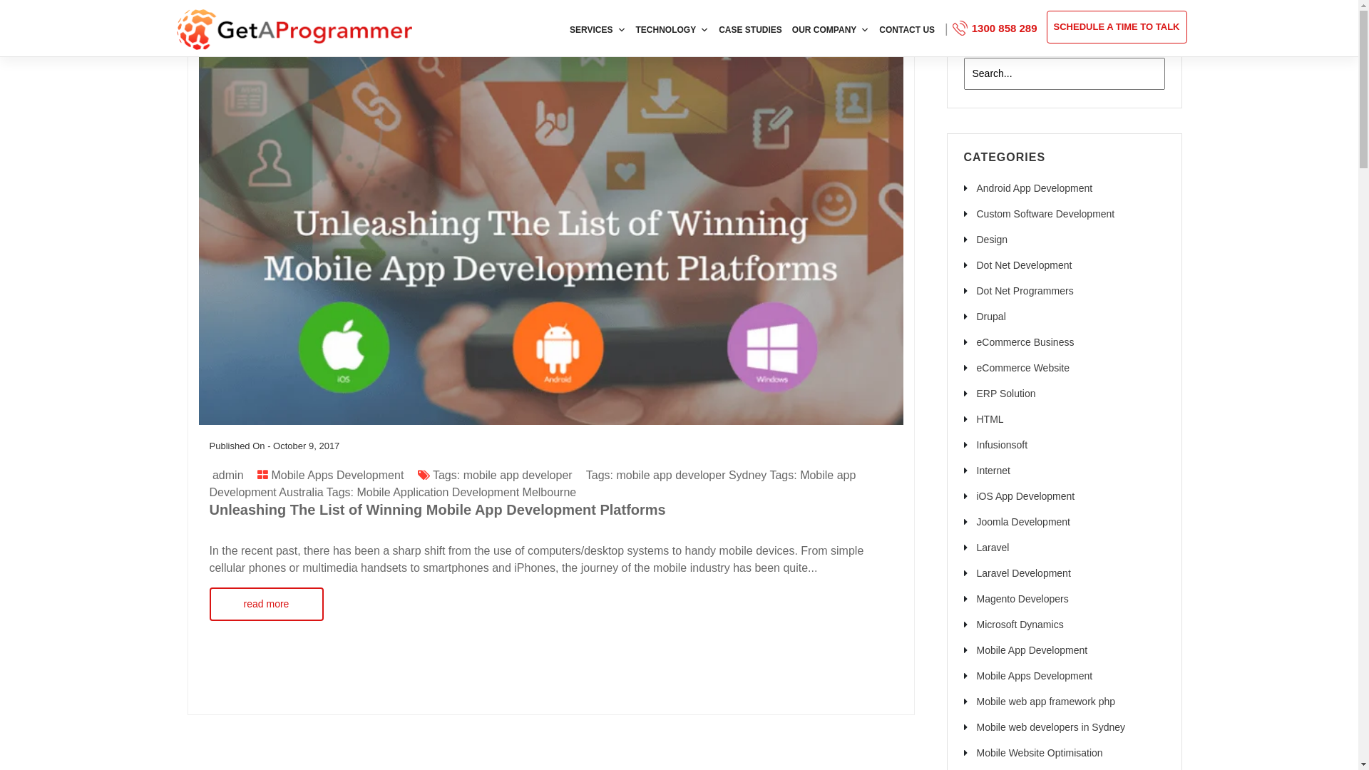 This screenshot has width=1369, height=770. What do you see at coordinates (599, 30) in the screenshot?
I see `SERVICES` at bounding box center [599, 30].